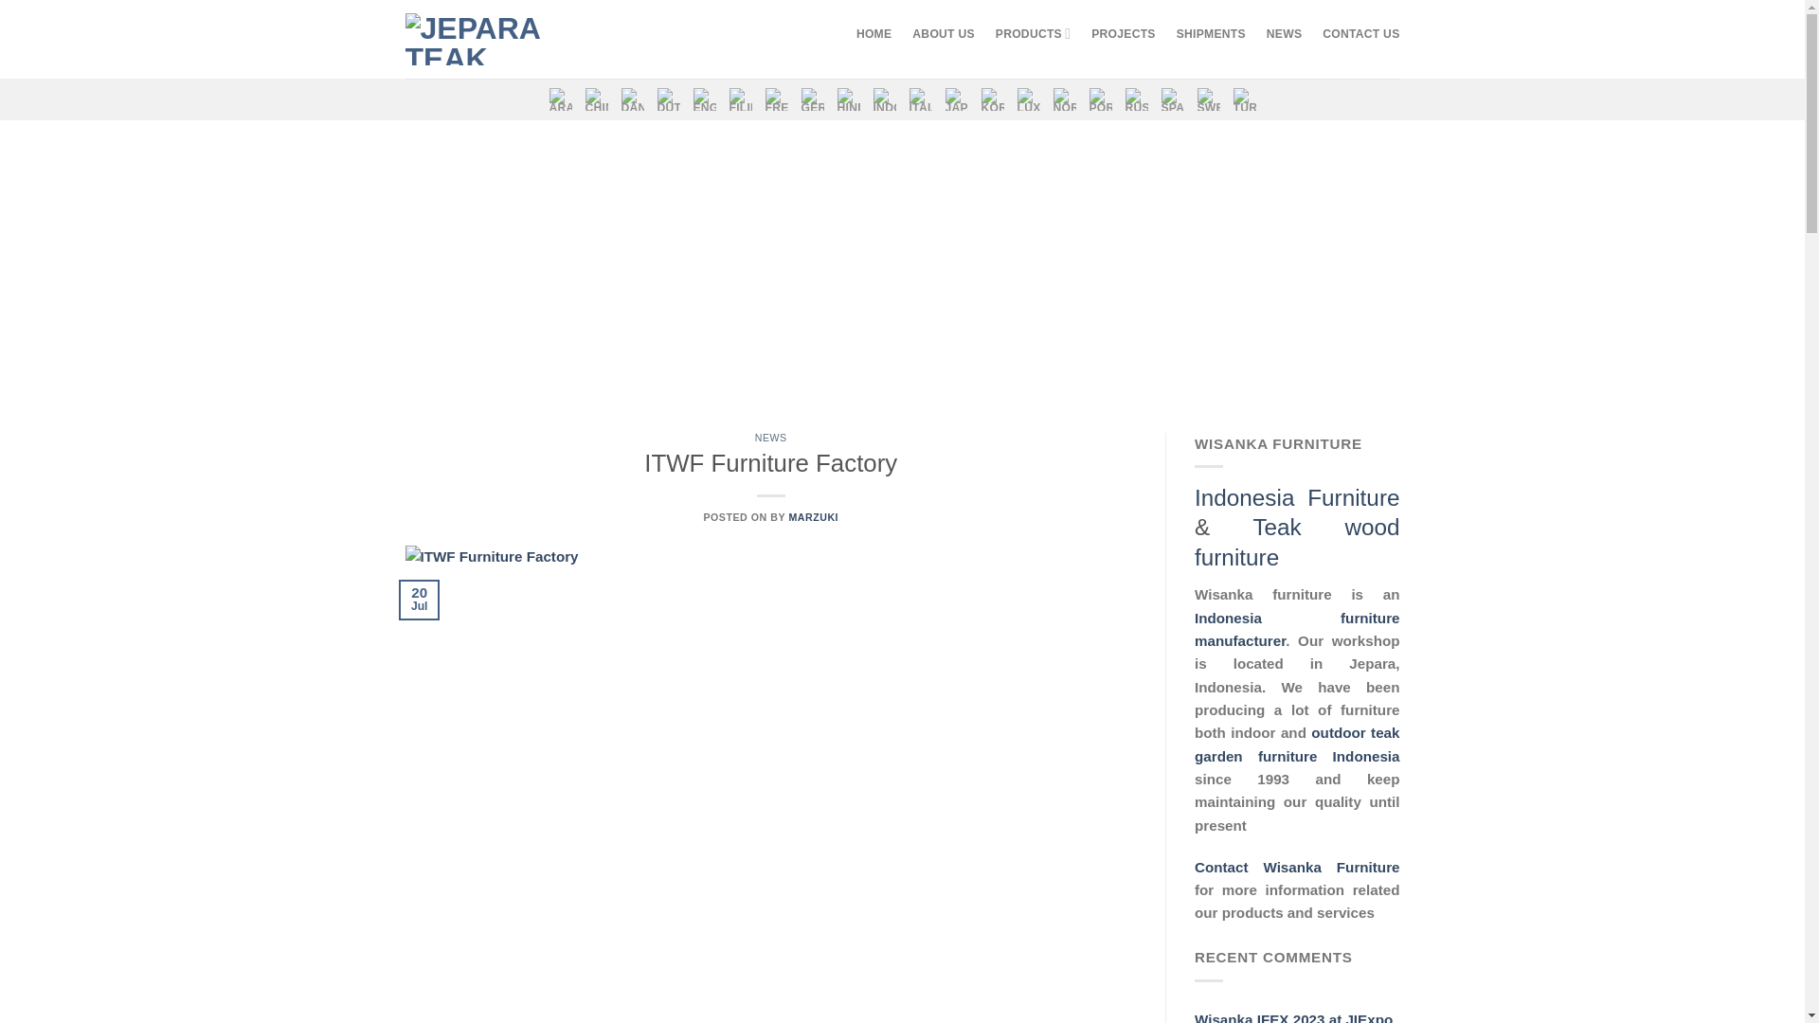 The width and height of the screenshot is (1819, 1023). Describe the element at coordinates (957, 99) in the screenshot. I see `Japanese` at that location.